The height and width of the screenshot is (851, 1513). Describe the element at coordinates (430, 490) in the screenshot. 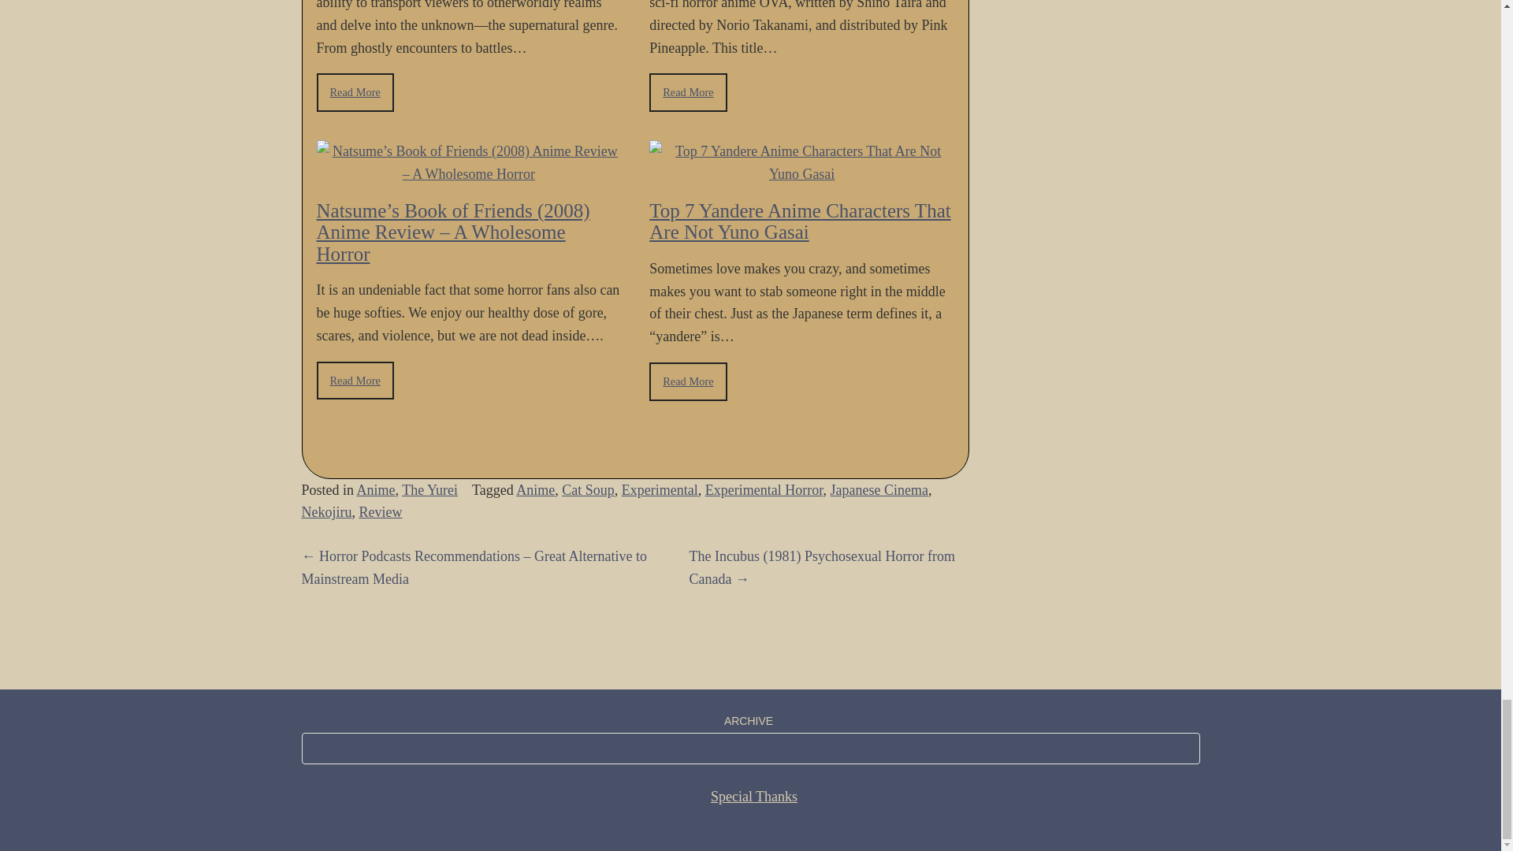

I see `The Yurei` at that location.